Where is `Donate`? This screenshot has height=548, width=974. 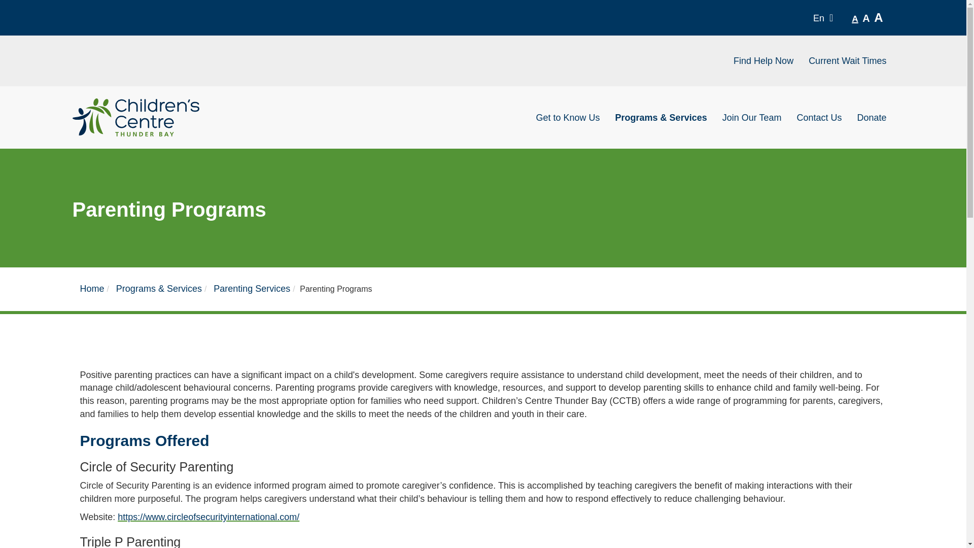 Donate is located at coordinates (872, 117).